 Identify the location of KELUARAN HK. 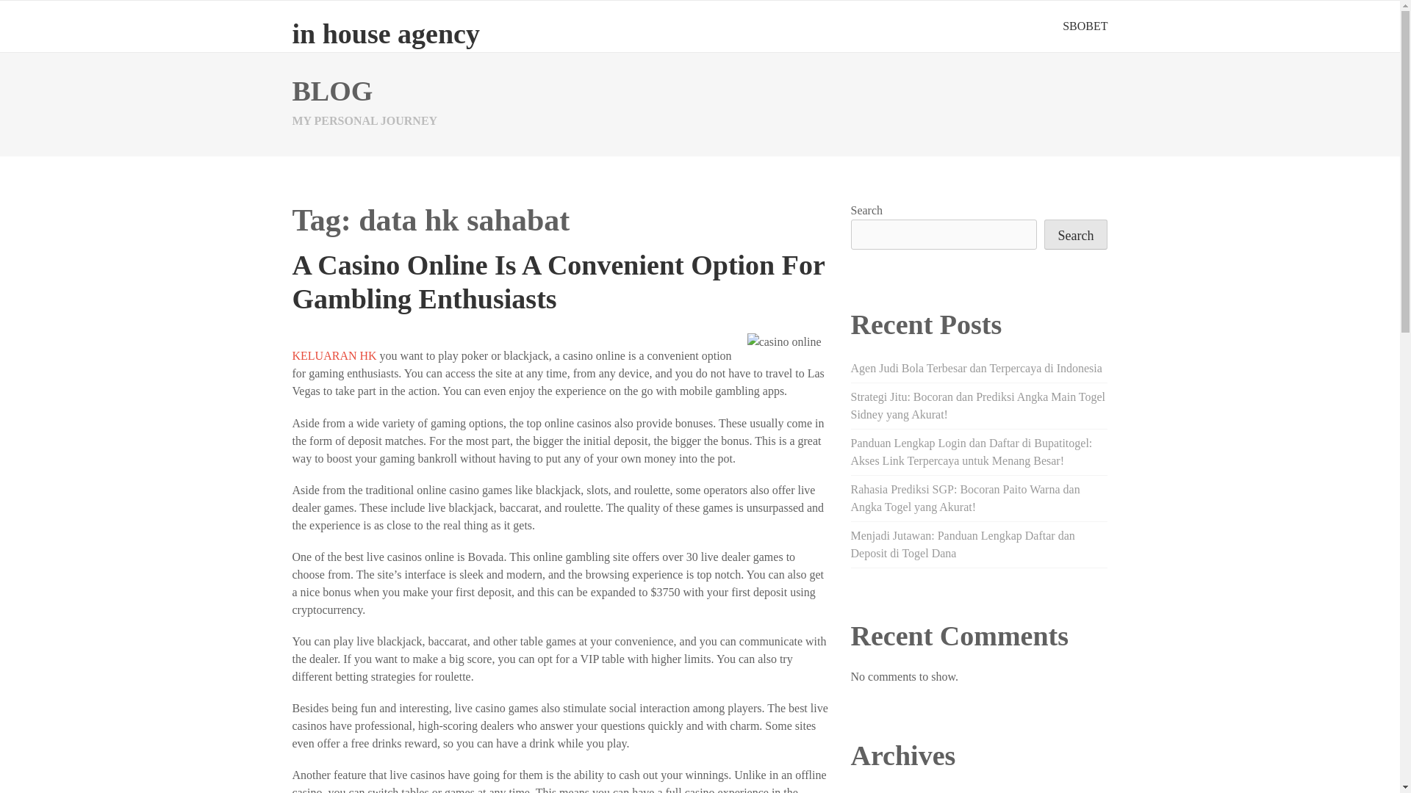
(334, 355).